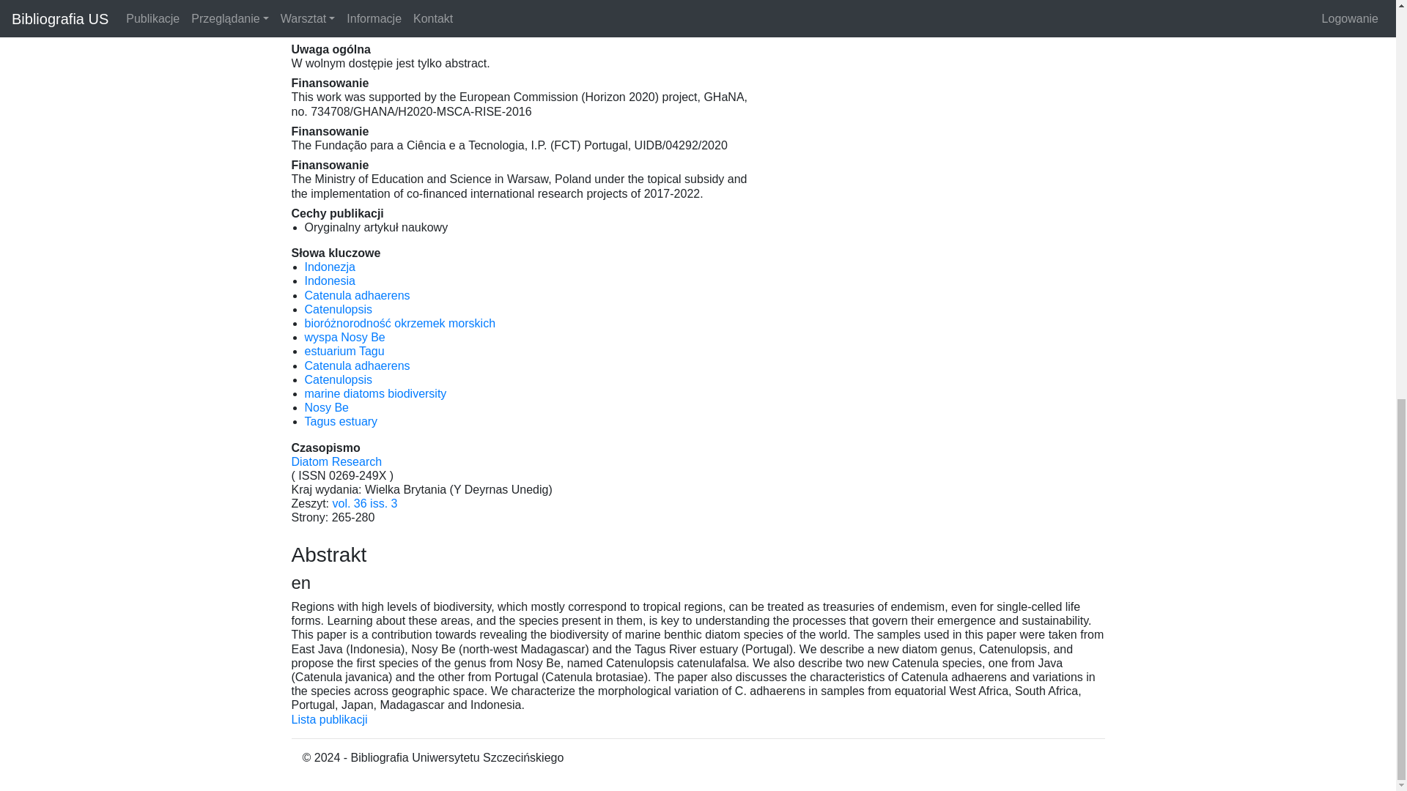 Image resolution: width=1407 pixels, height=791 pixels. I want to click on Indonezja, so click(330, 267).